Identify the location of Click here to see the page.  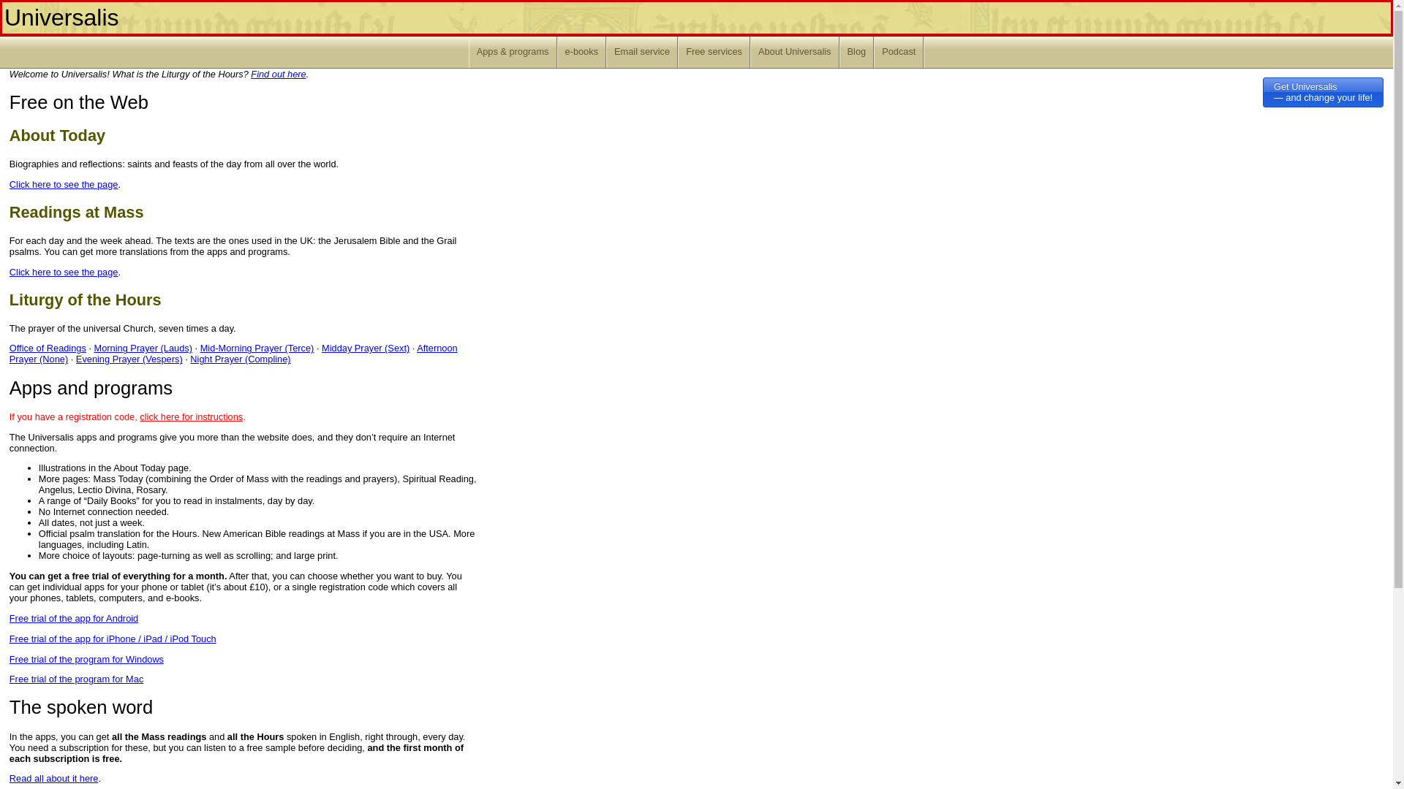
(64, 184).